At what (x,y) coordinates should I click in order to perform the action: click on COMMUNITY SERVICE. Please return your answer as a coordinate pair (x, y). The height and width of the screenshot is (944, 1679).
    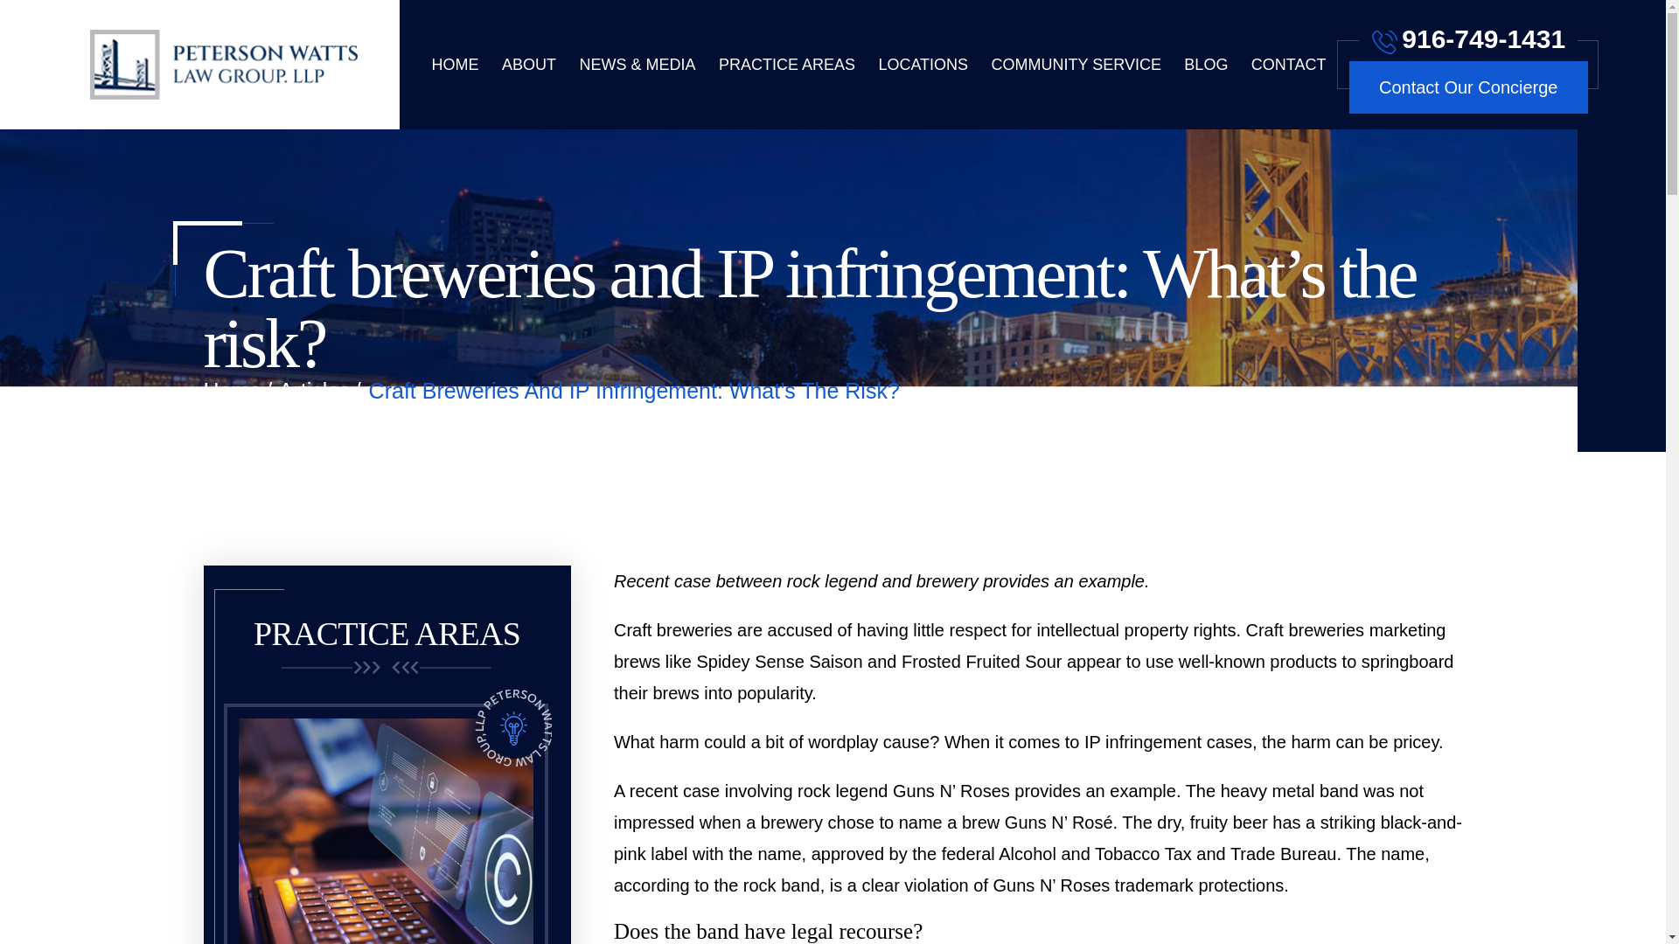
    Looking at the image, I should click on (1076, 65).